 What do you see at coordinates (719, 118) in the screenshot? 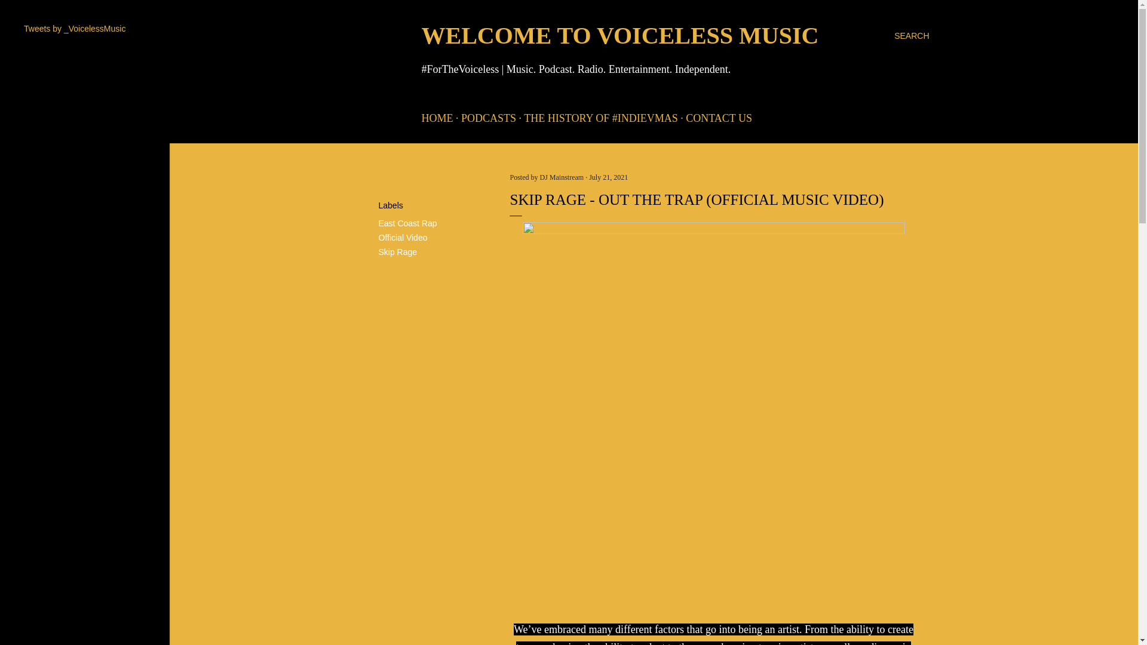
I see `CONTACT US` at bounding box center [719, 118].